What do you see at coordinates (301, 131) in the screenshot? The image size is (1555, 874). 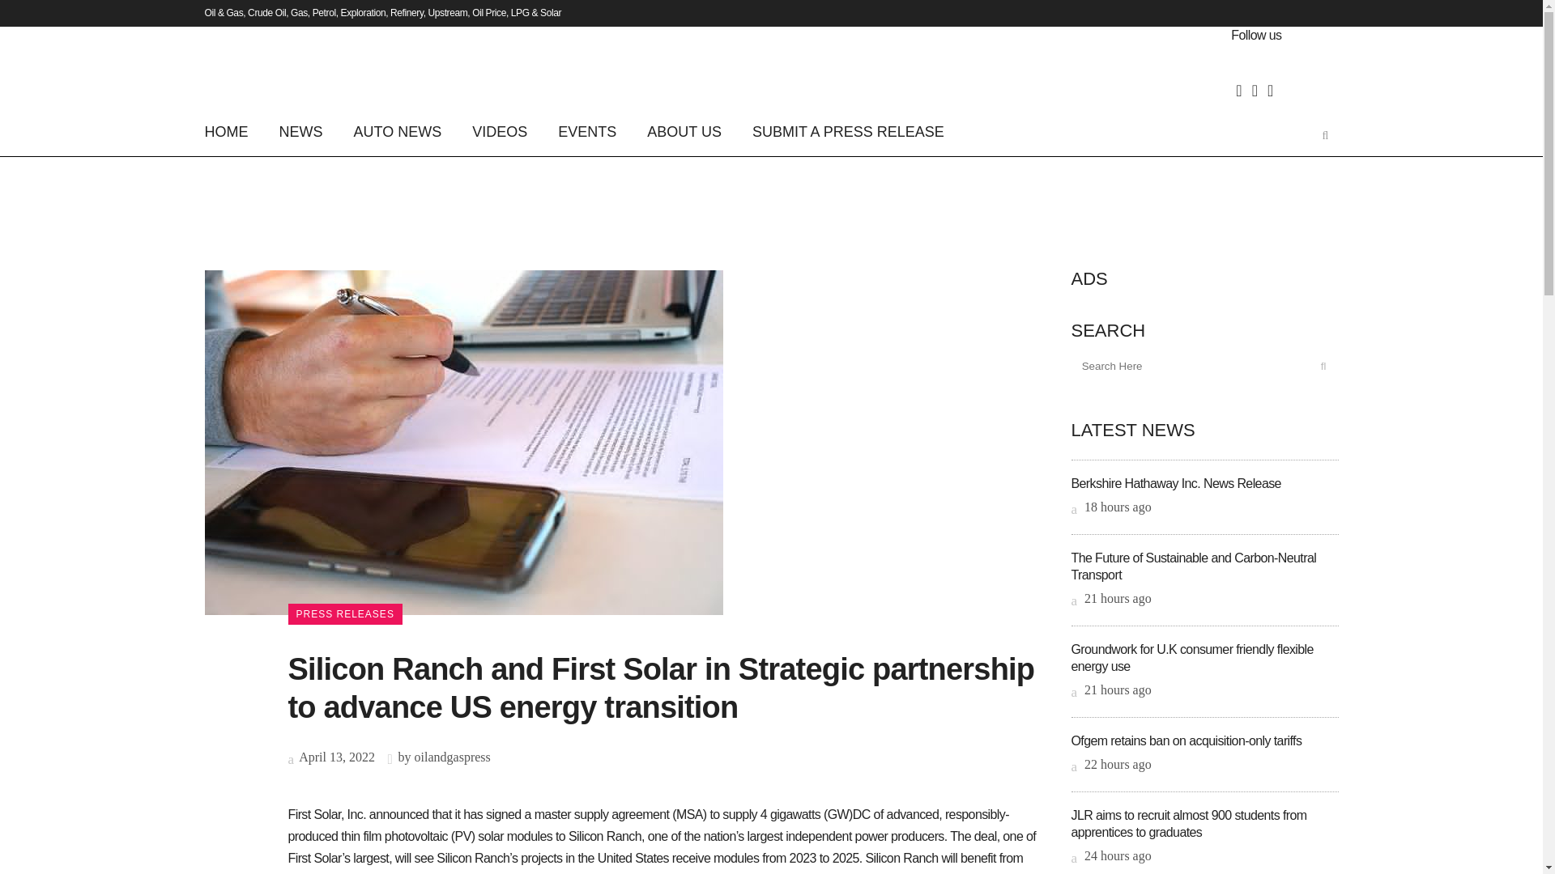 I see `NEWS` at bounding box center [301, 131].